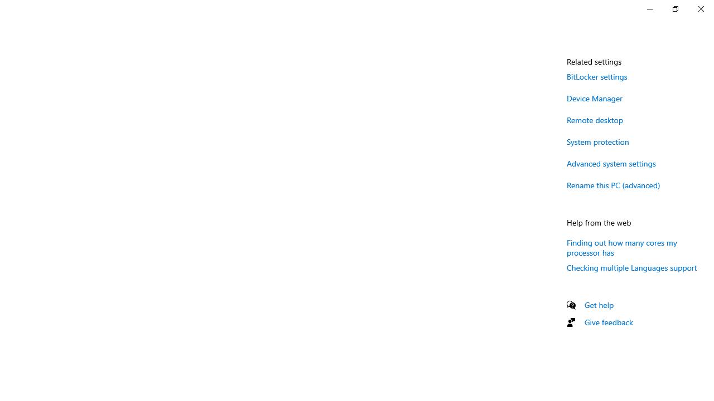  I want to click on Remote desktop, so click(595, 119).